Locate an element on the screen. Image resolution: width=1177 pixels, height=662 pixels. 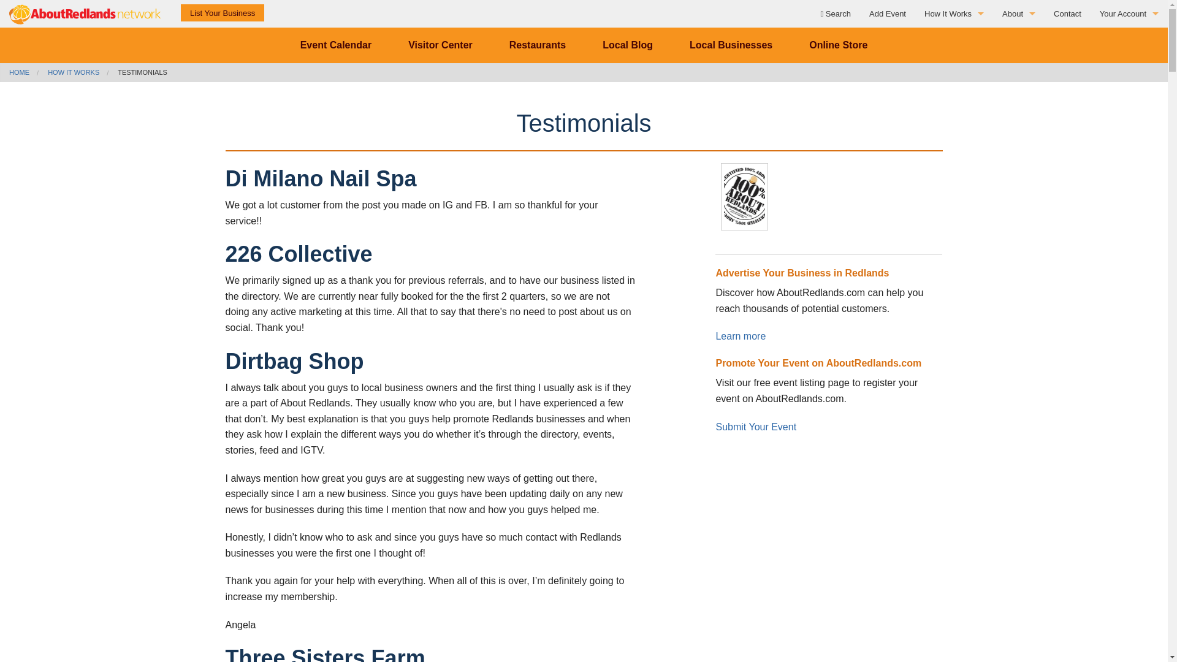
Contact is located at coordinates (1068, 13).